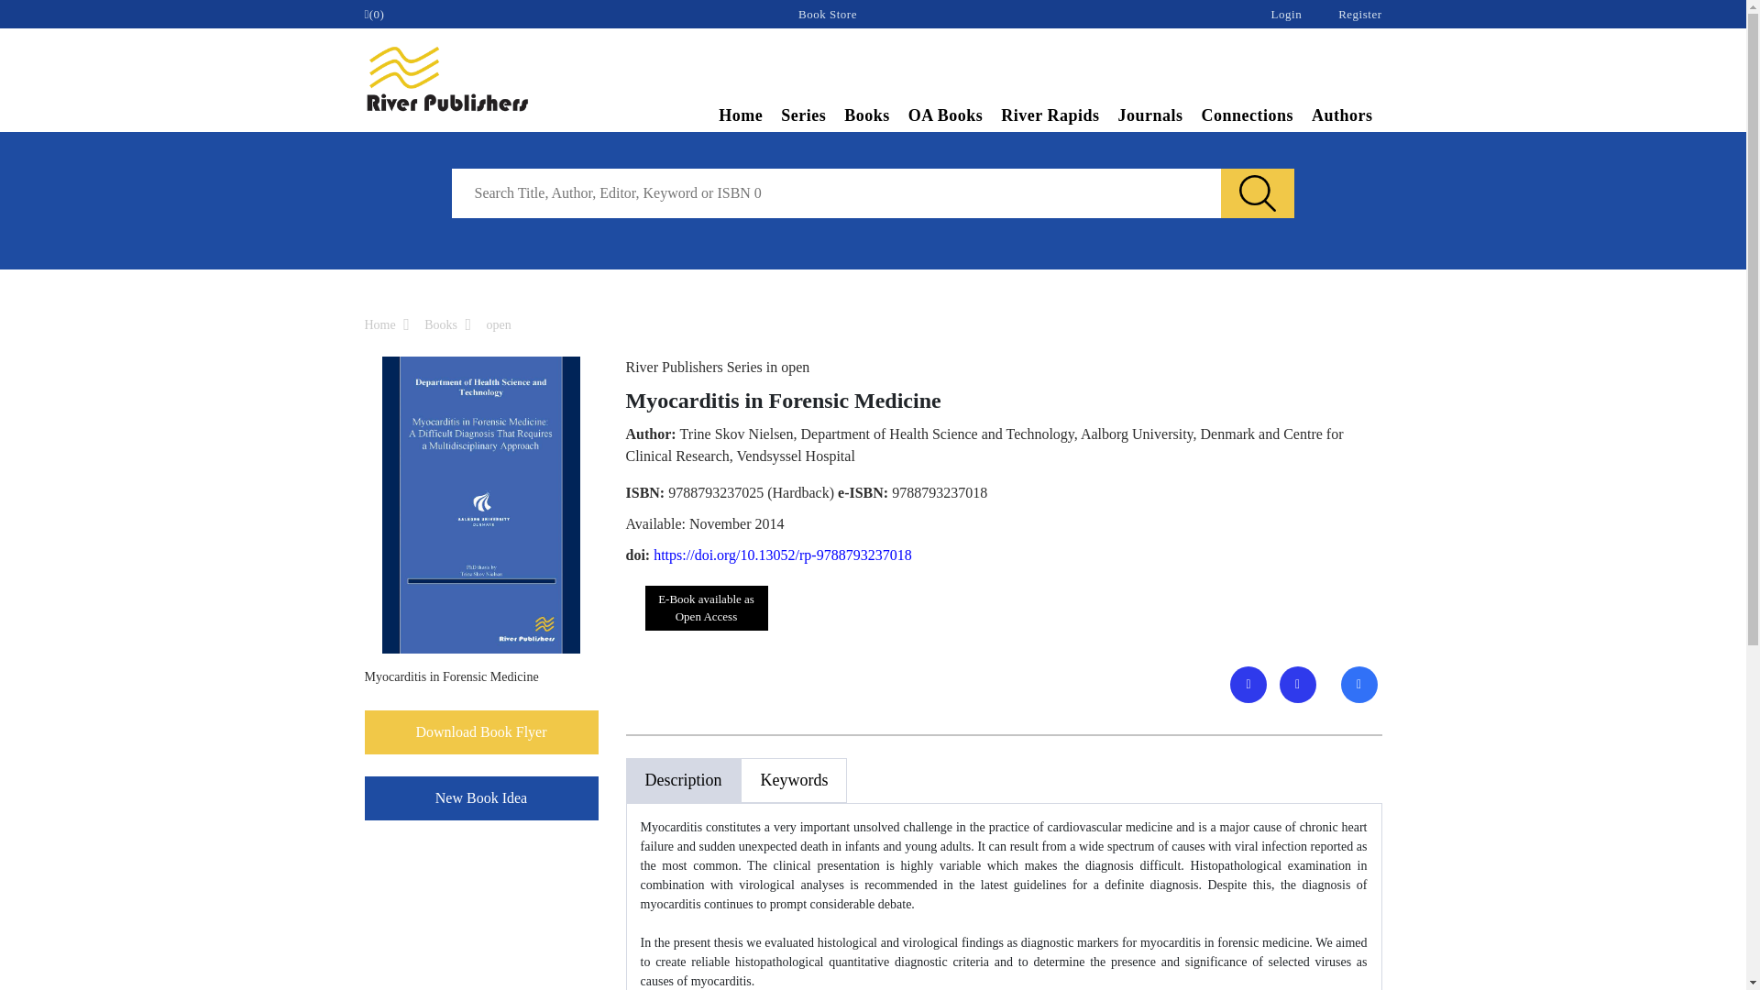 This screenshot has width=1760, height=990. What do you see at coordinates (1286, 13) in the screenshot?
I see `Login` at bounding box center [1286, 13].